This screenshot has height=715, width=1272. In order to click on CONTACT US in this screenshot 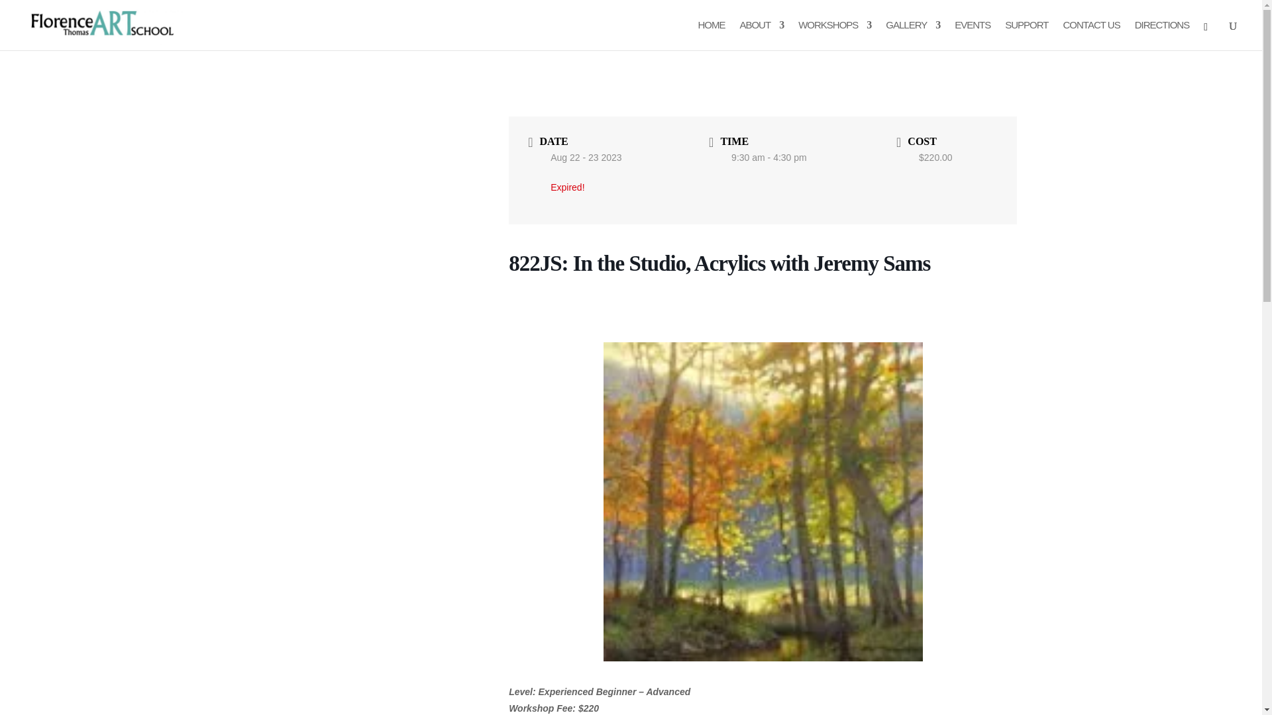, I will do `click(1092, 35)`.